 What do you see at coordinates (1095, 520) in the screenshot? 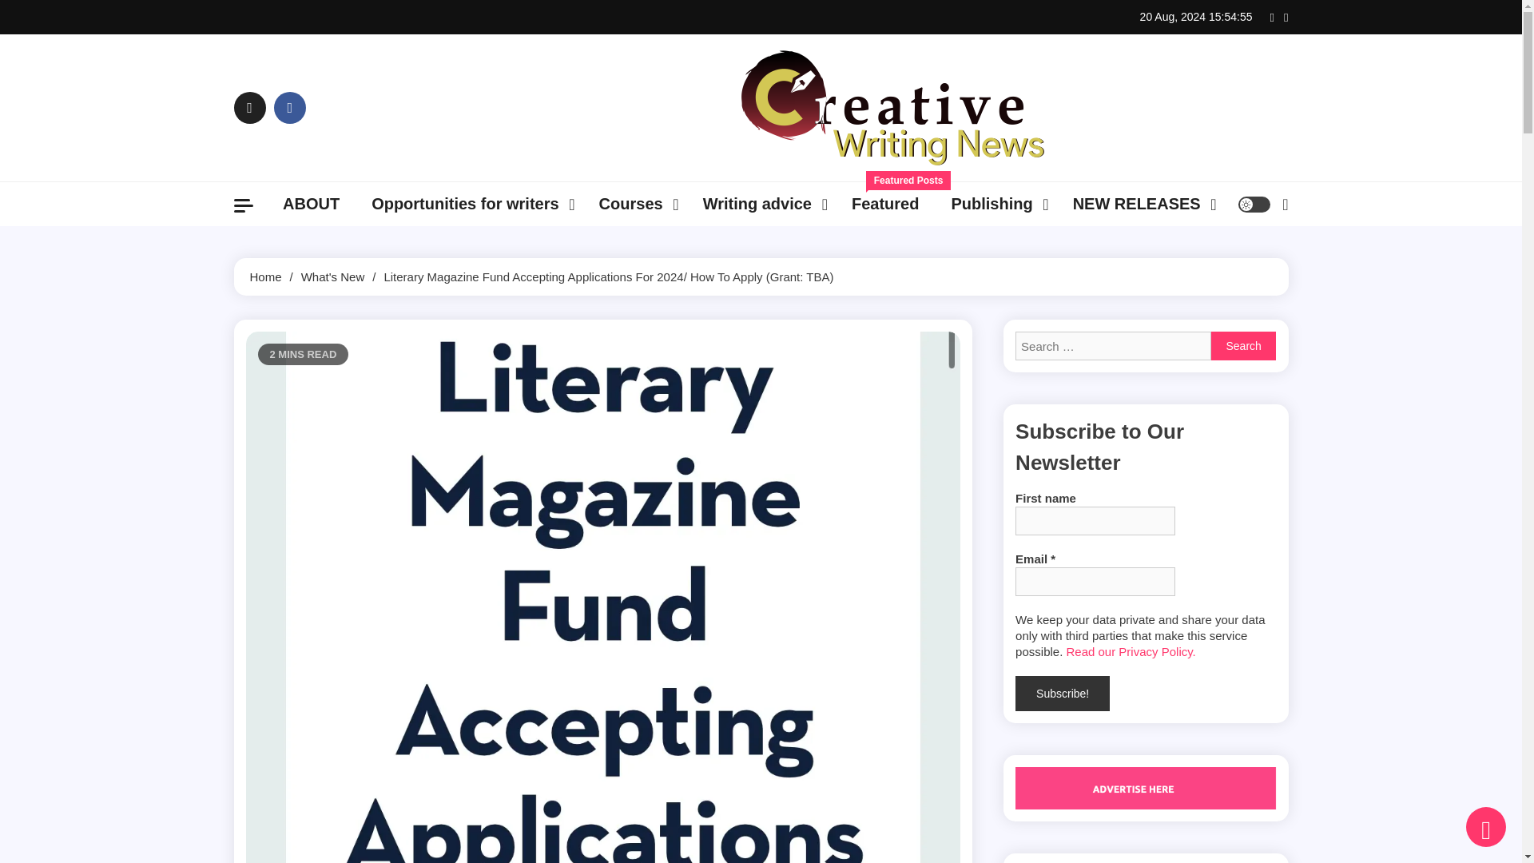
I see `First name` at bounding box center [1095, 520].